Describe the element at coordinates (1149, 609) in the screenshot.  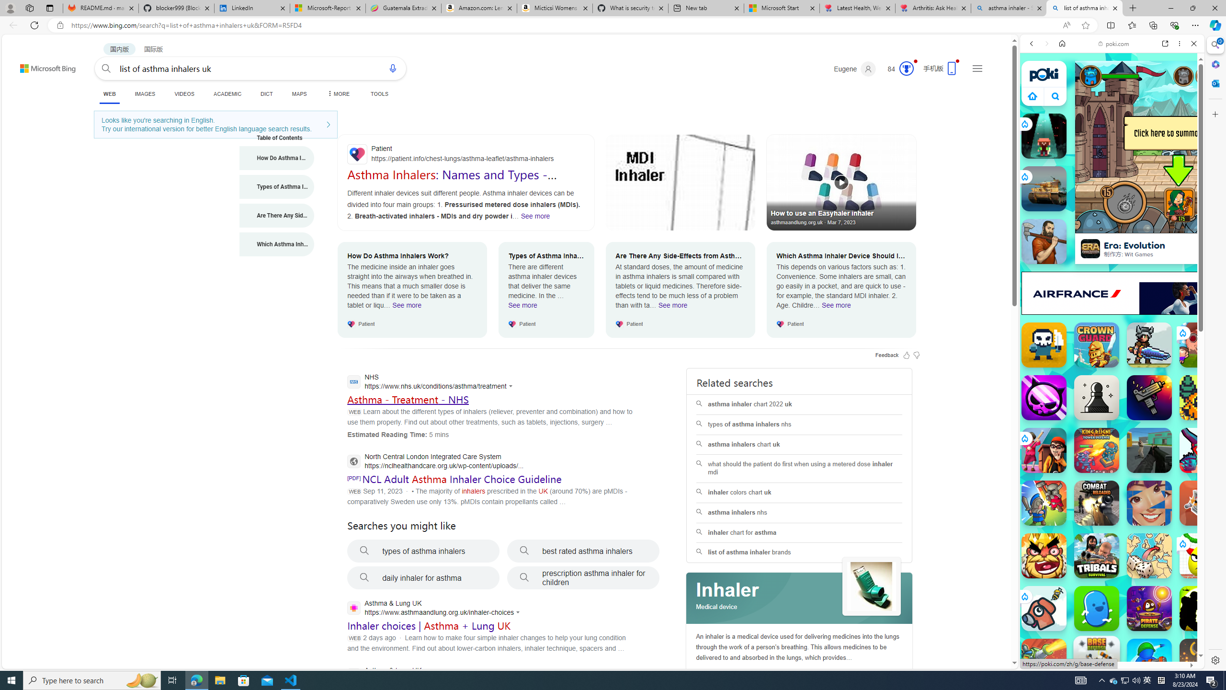
I see `Pirate Defense` at that location.